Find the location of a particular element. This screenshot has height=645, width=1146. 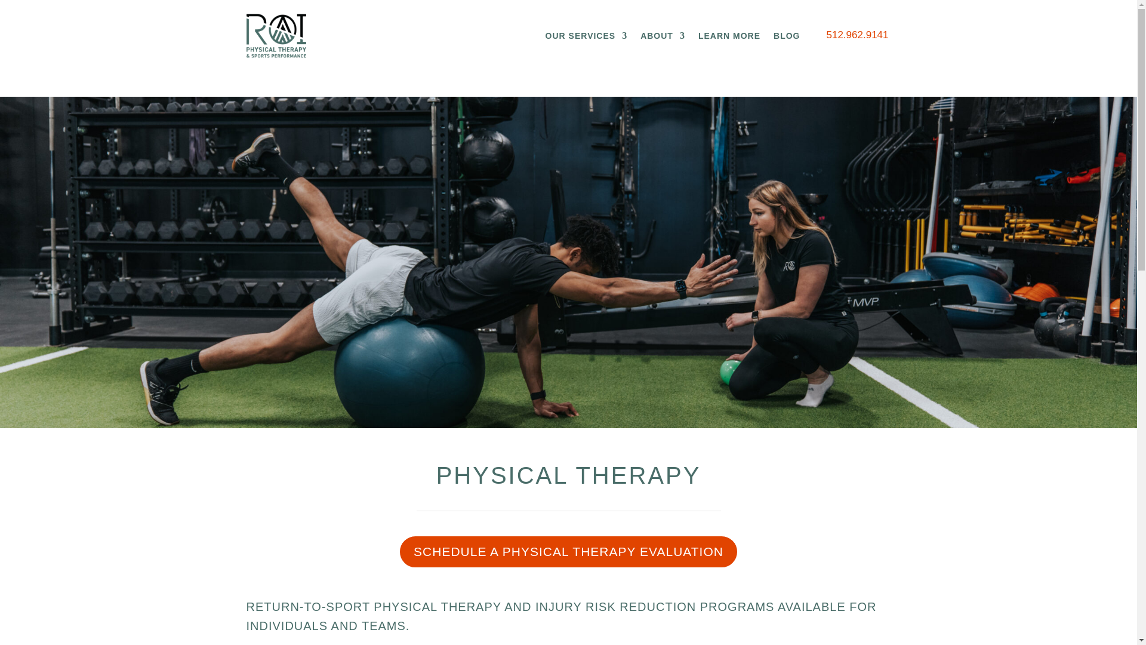

ROI New Logo is located at coordinates (276, 36).